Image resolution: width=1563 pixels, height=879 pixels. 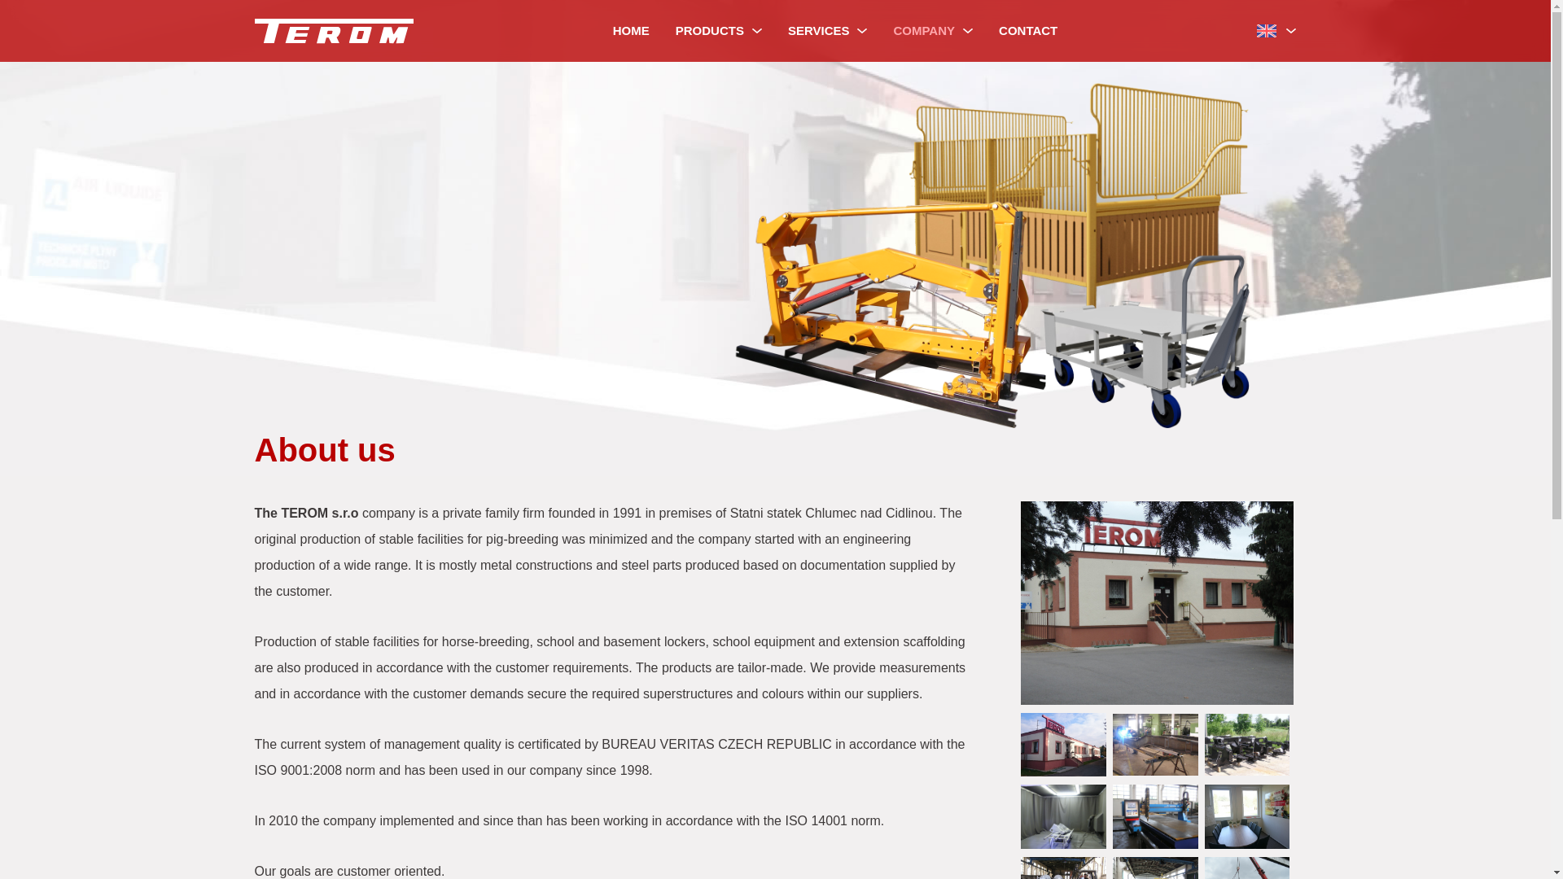 I want to click on About us, so click(x=1249, y=747).